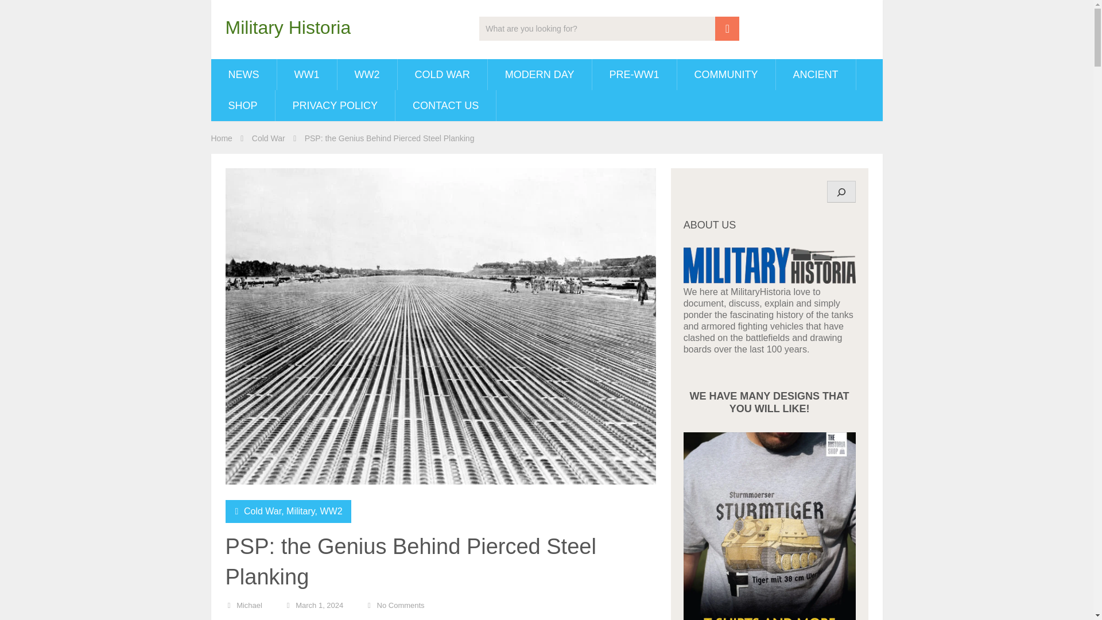  Describe the element at coordinates (249, 605) in the screenshot. I see `Michael` at that location.